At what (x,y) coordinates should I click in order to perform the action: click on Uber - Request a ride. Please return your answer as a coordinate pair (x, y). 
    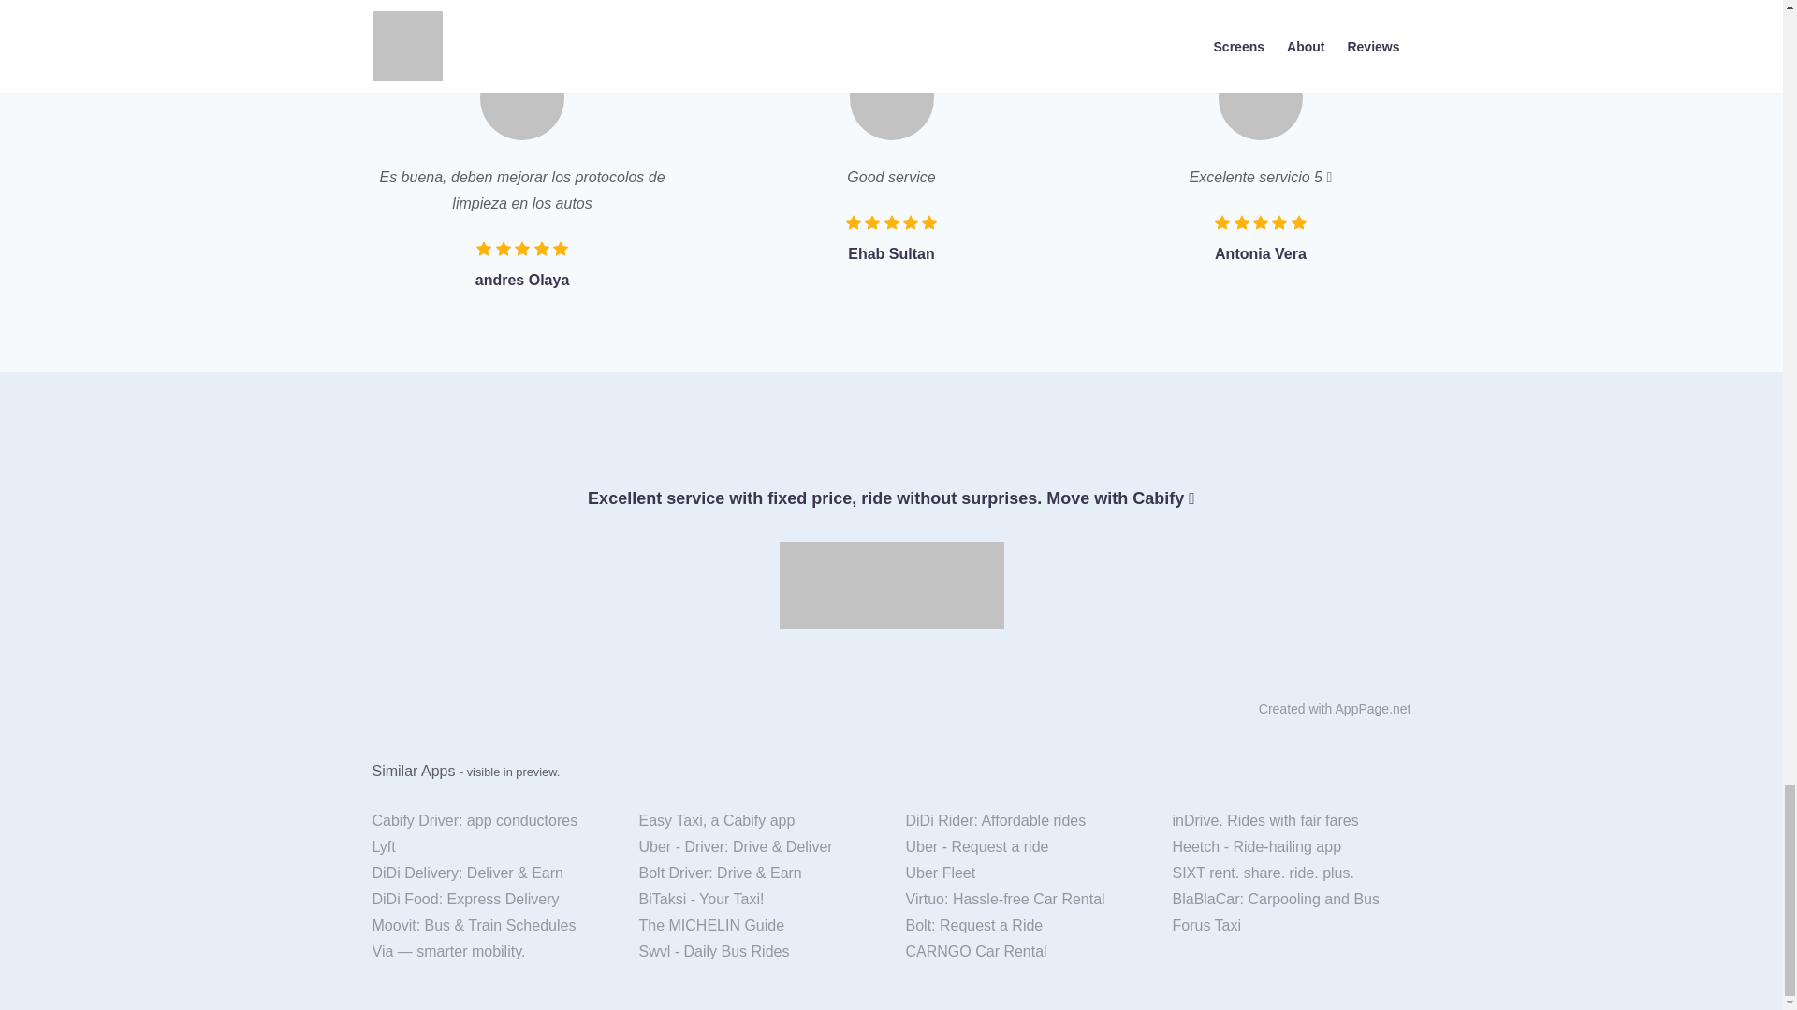
    Looking at the image, I should click on (1024, 847).